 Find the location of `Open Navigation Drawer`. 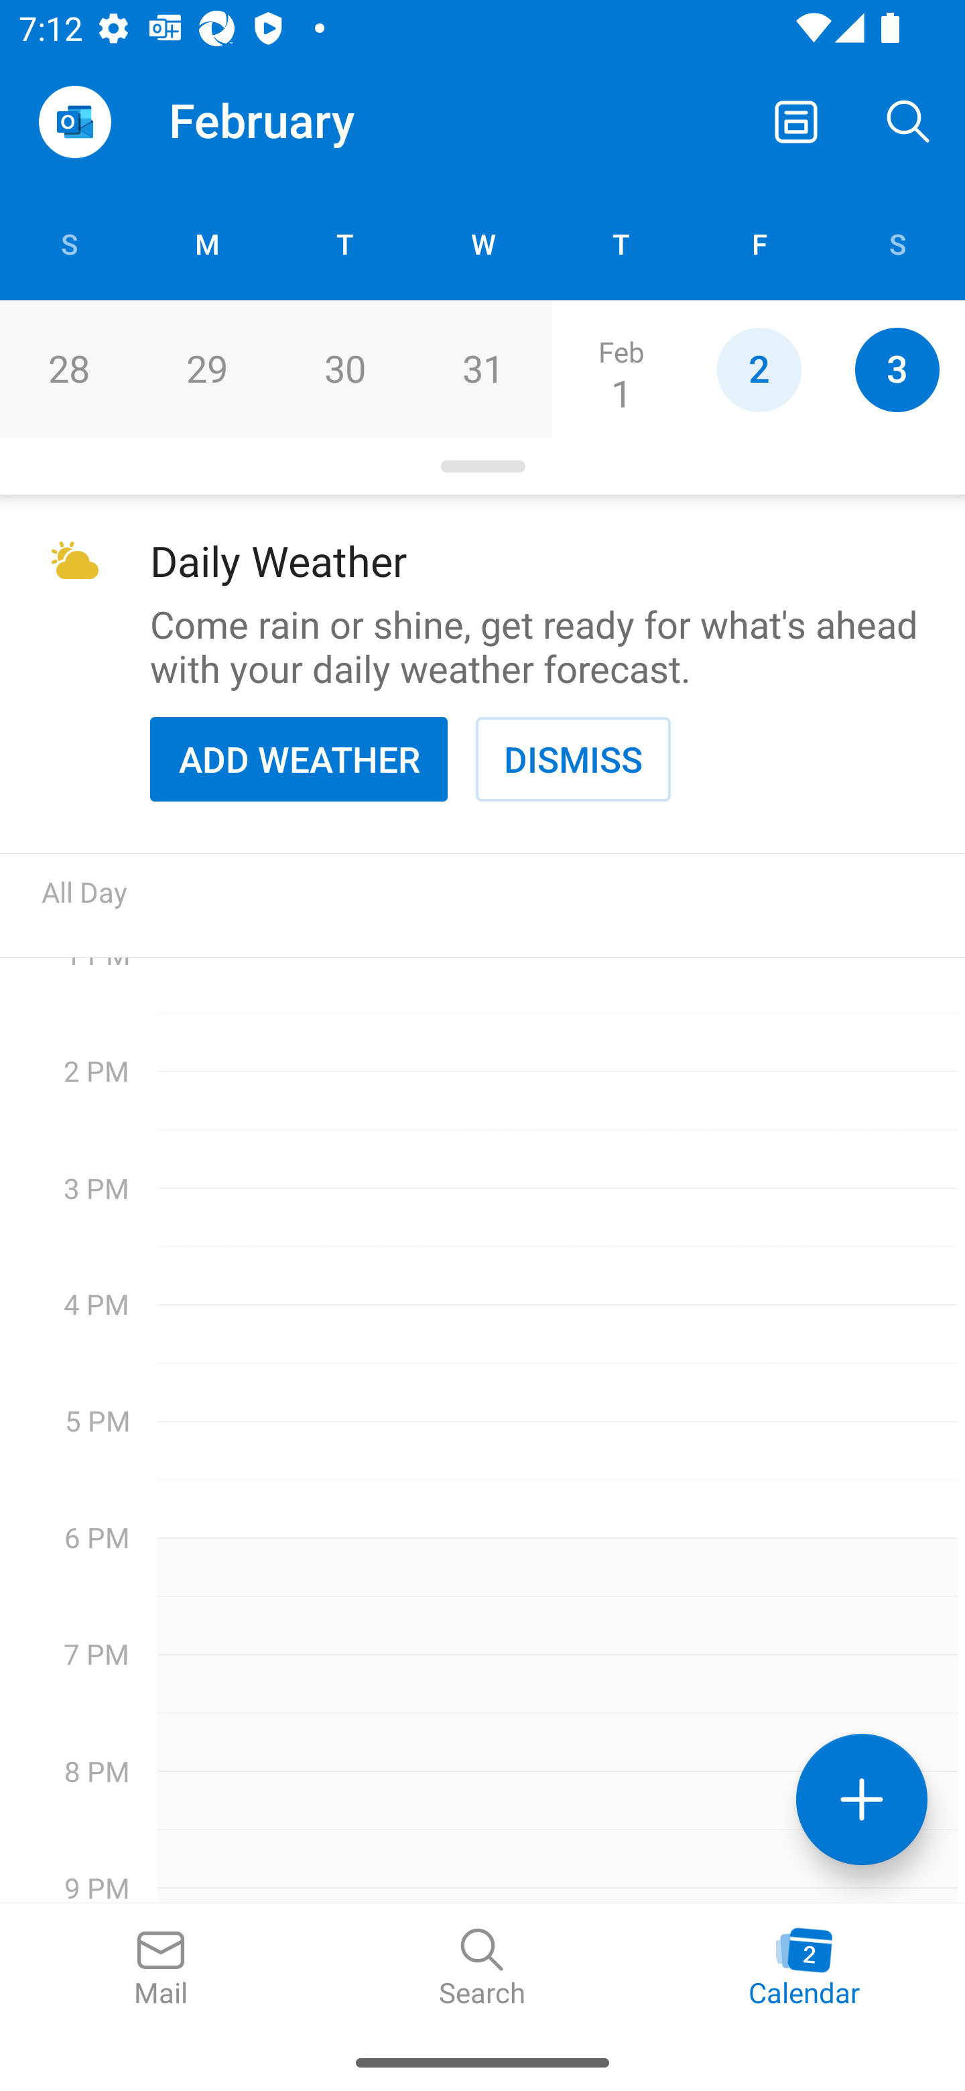

Open Navigation Drawer is located at coordinates (74, 122).